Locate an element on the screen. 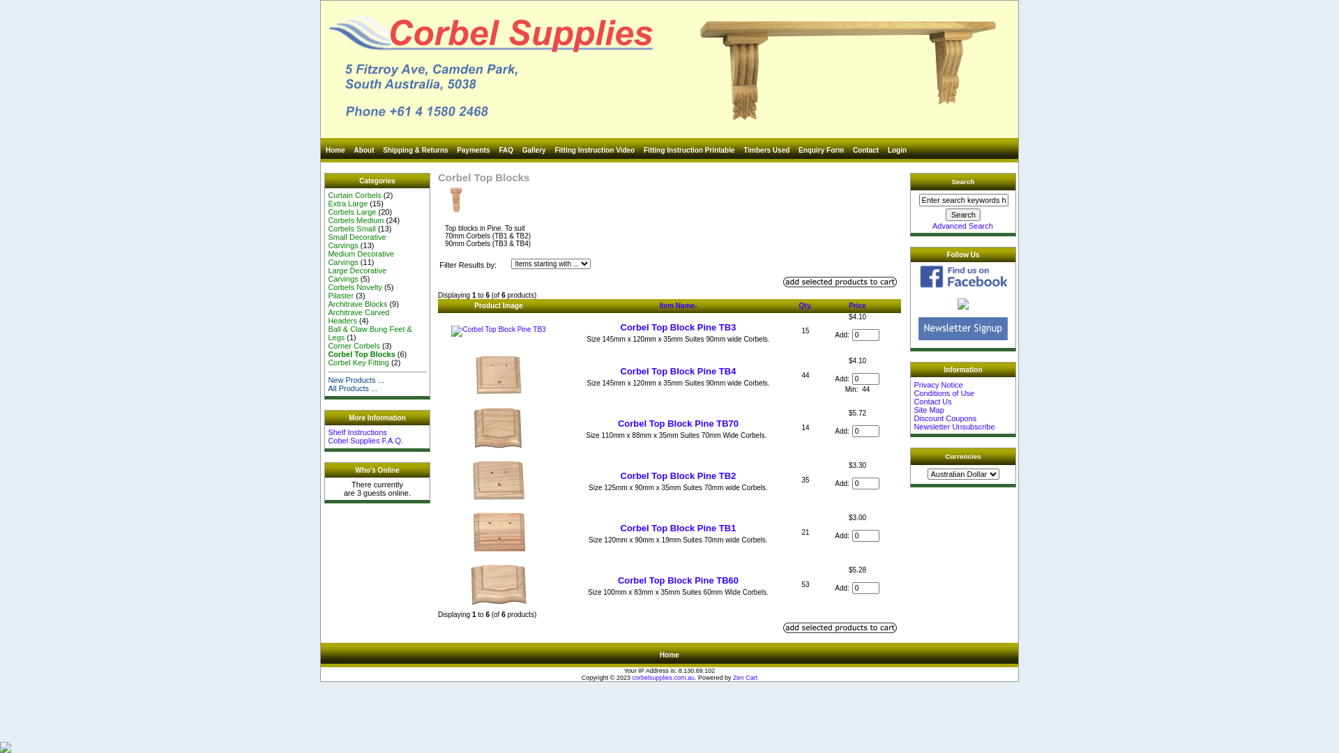  Item Name- is located at coordinates (679, 305).